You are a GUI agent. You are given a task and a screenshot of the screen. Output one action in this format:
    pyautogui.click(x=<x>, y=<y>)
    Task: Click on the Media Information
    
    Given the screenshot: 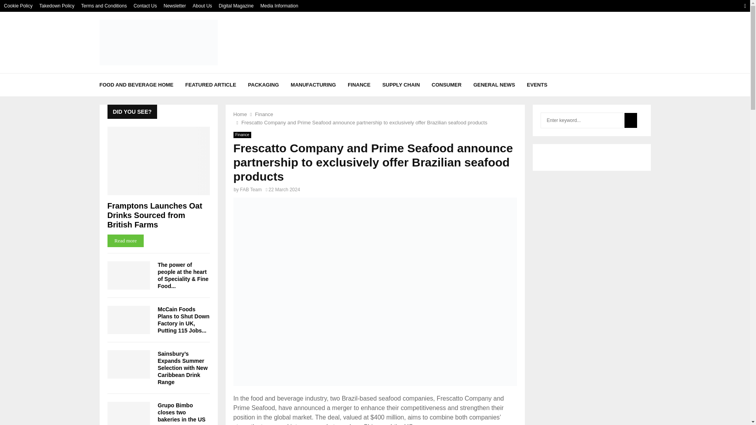 What is the action you would take?
    pyautogui.click(x=279, y=6)
    